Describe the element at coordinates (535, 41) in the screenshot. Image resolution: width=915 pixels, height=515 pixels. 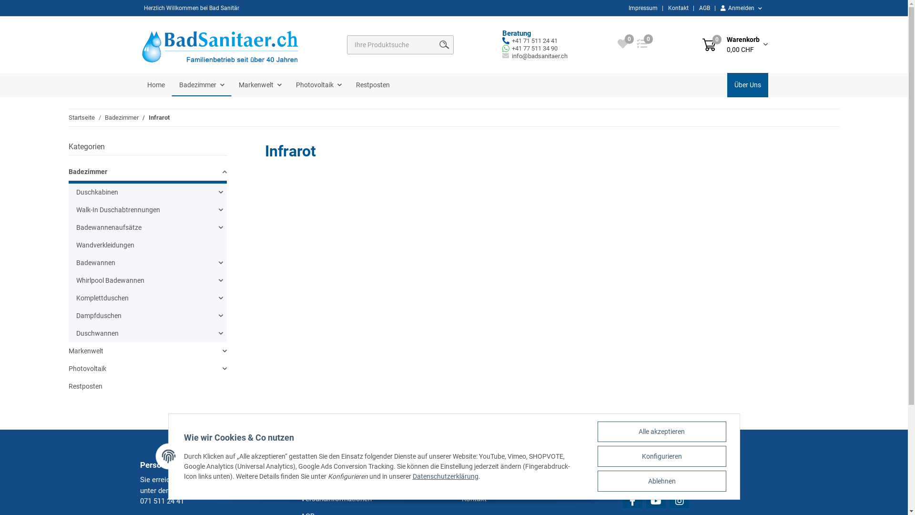
I see `+41 71 511 24 41` at that location.